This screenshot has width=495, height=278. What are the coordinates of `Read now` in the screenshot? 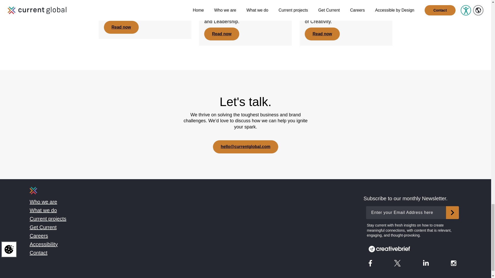 It's located at (322, 34).